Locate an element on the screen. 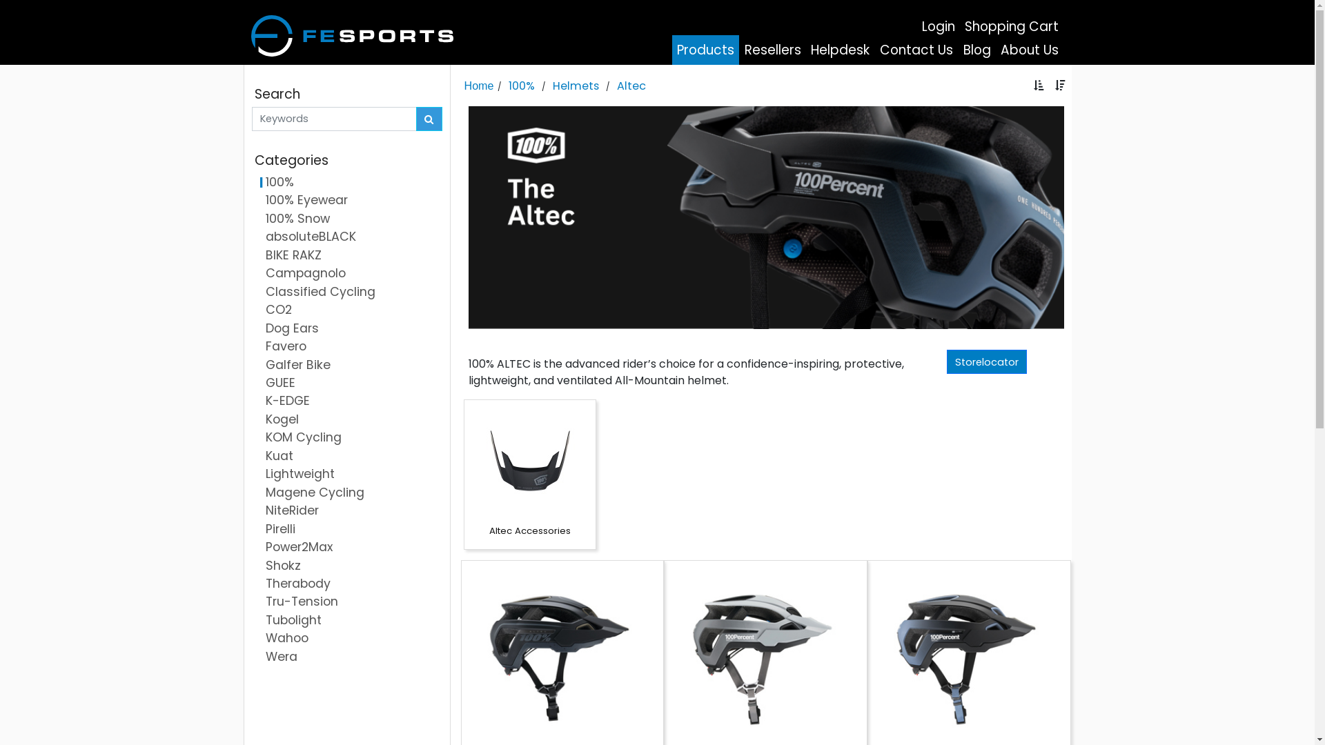 The image size is (1325, 745). CO2 is located at coordinates (346, 310).